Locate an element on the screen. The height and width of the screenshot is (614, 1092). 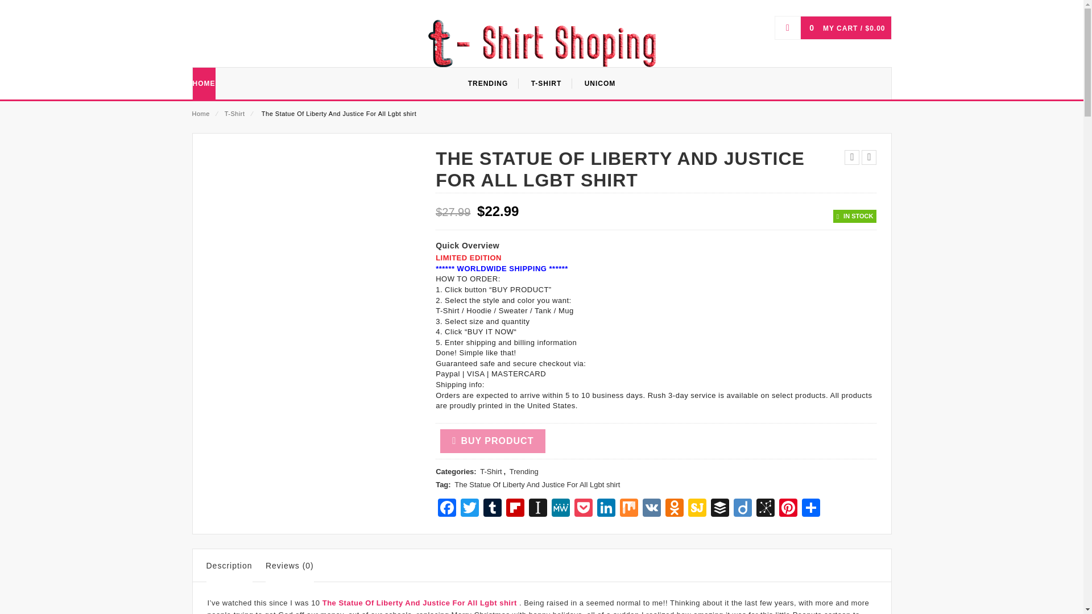
Flipboard is located at coordinates (515, 508).